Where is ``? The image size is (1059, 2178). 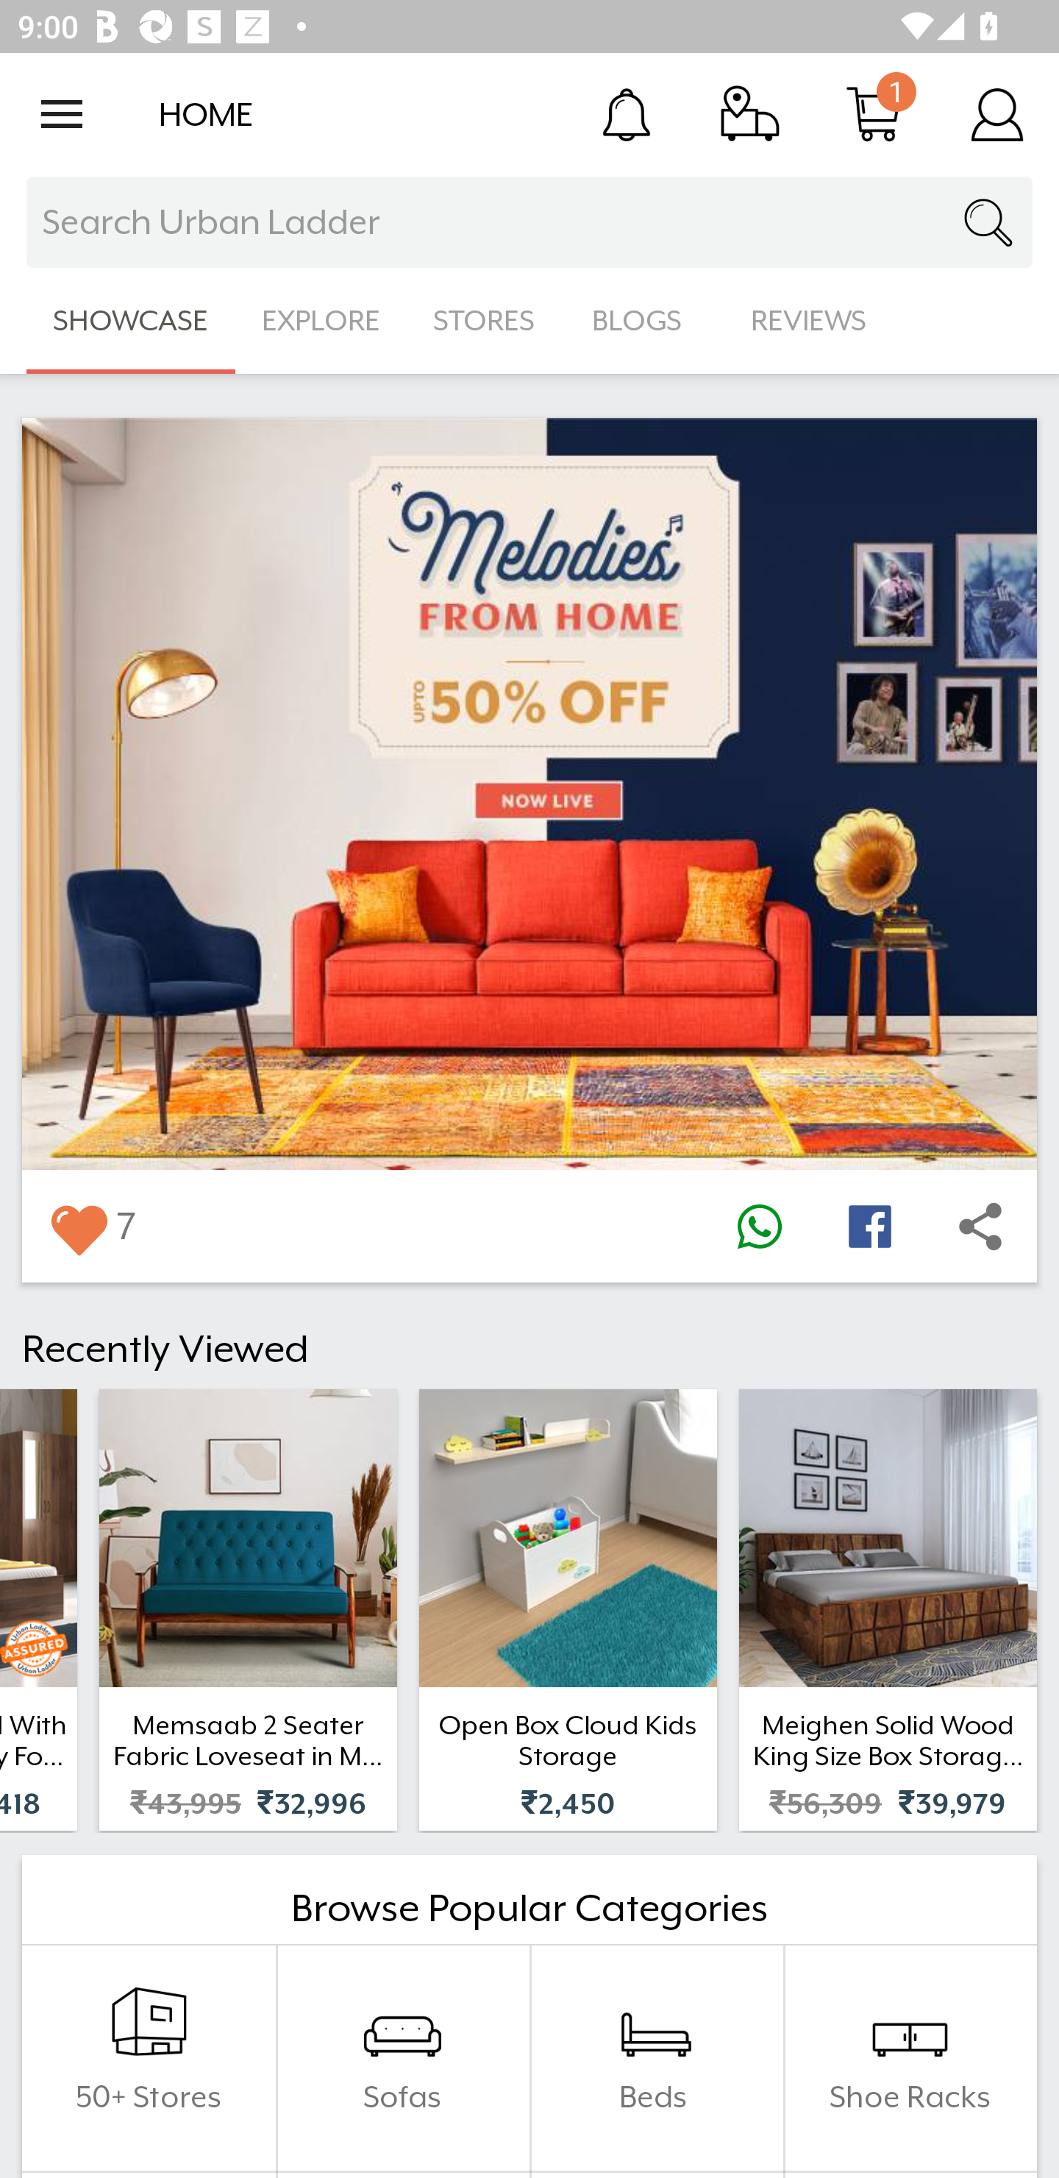  is located at coordinates (78, 1226).